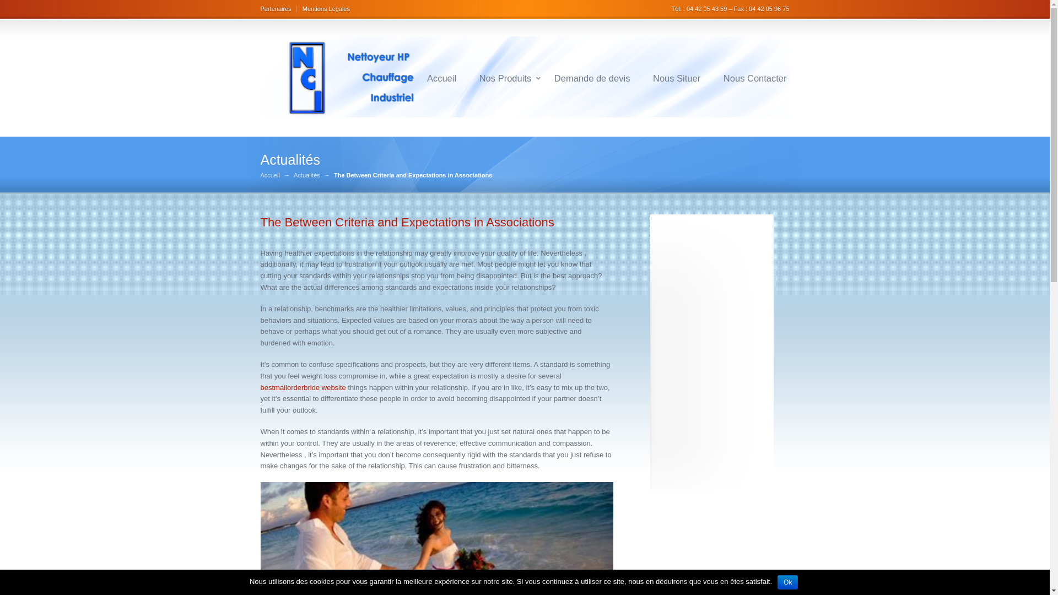  What do you see at coordinates (755, 78) in the screenshot?
I see `Nous Contacter` at bounding box center [755, 78].